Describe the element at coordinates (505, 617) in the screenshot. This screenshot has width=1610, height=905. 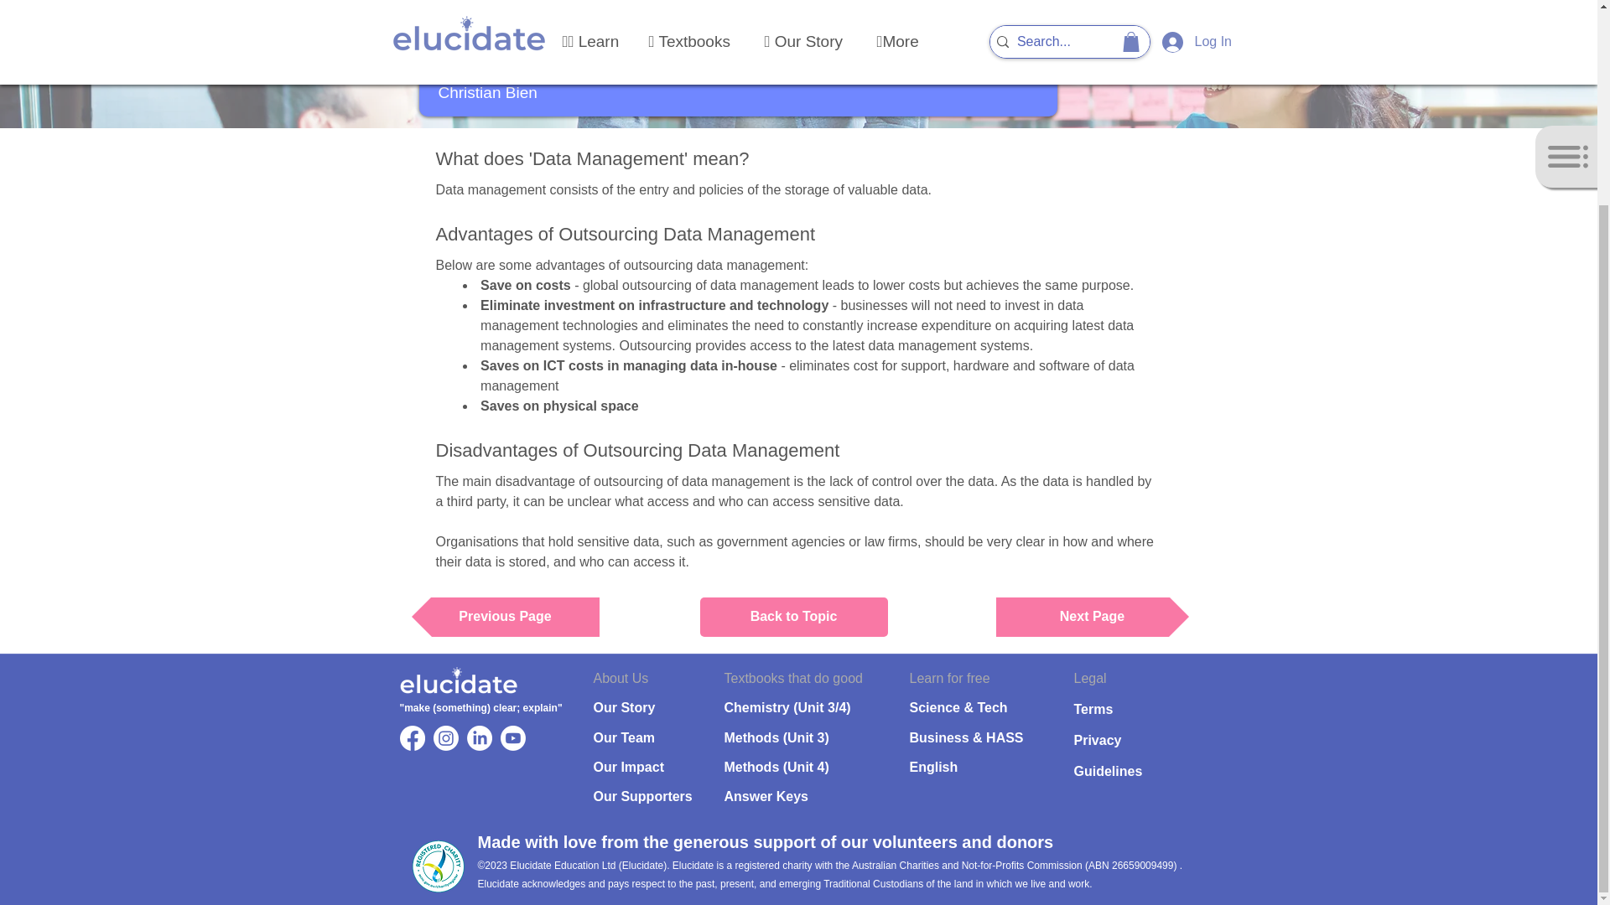
I see `Previous Page` at that location.